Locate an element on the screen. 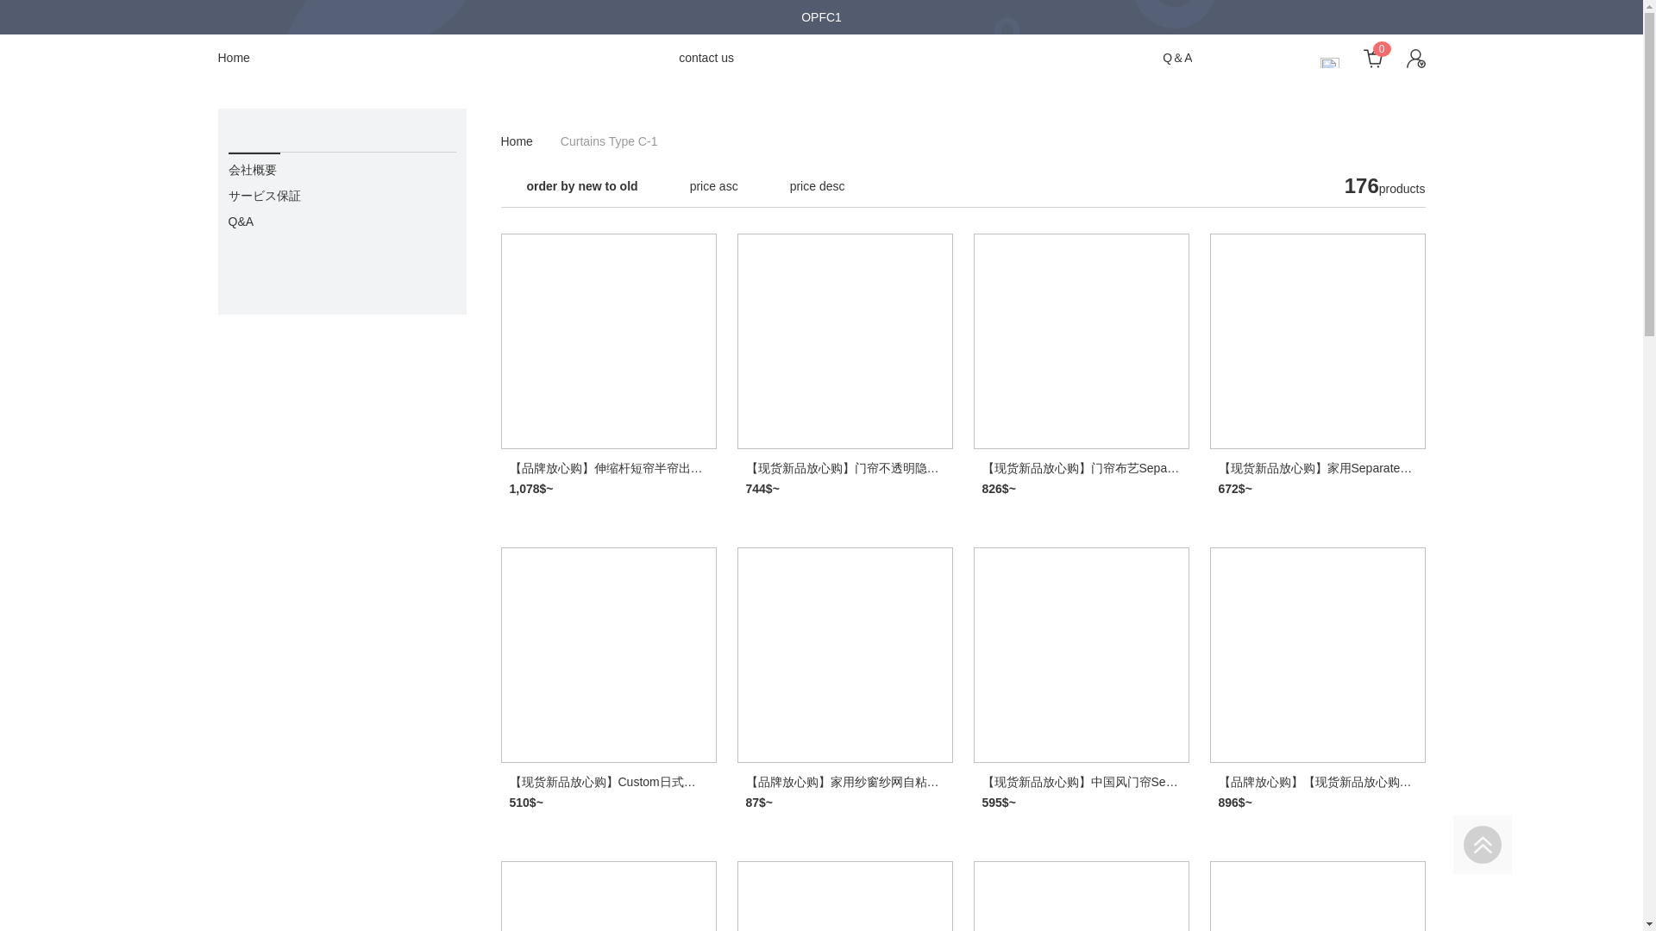 The width and height of the screenshot is (1656, 931). order by new to old is located at coordinates (581, 186).